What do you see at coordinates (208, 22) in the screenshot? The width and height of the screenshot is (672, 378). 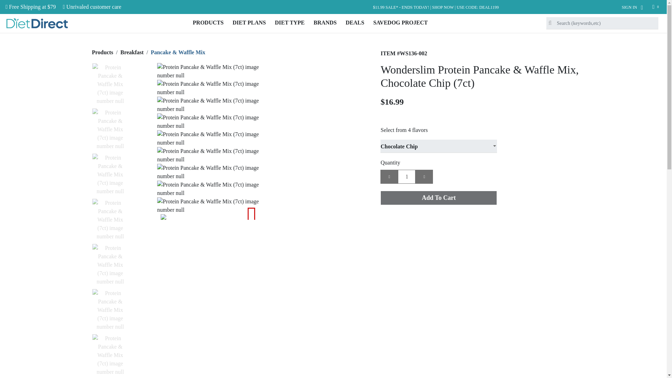 I see `PRODUCTS` at bounding box center [208, 22].